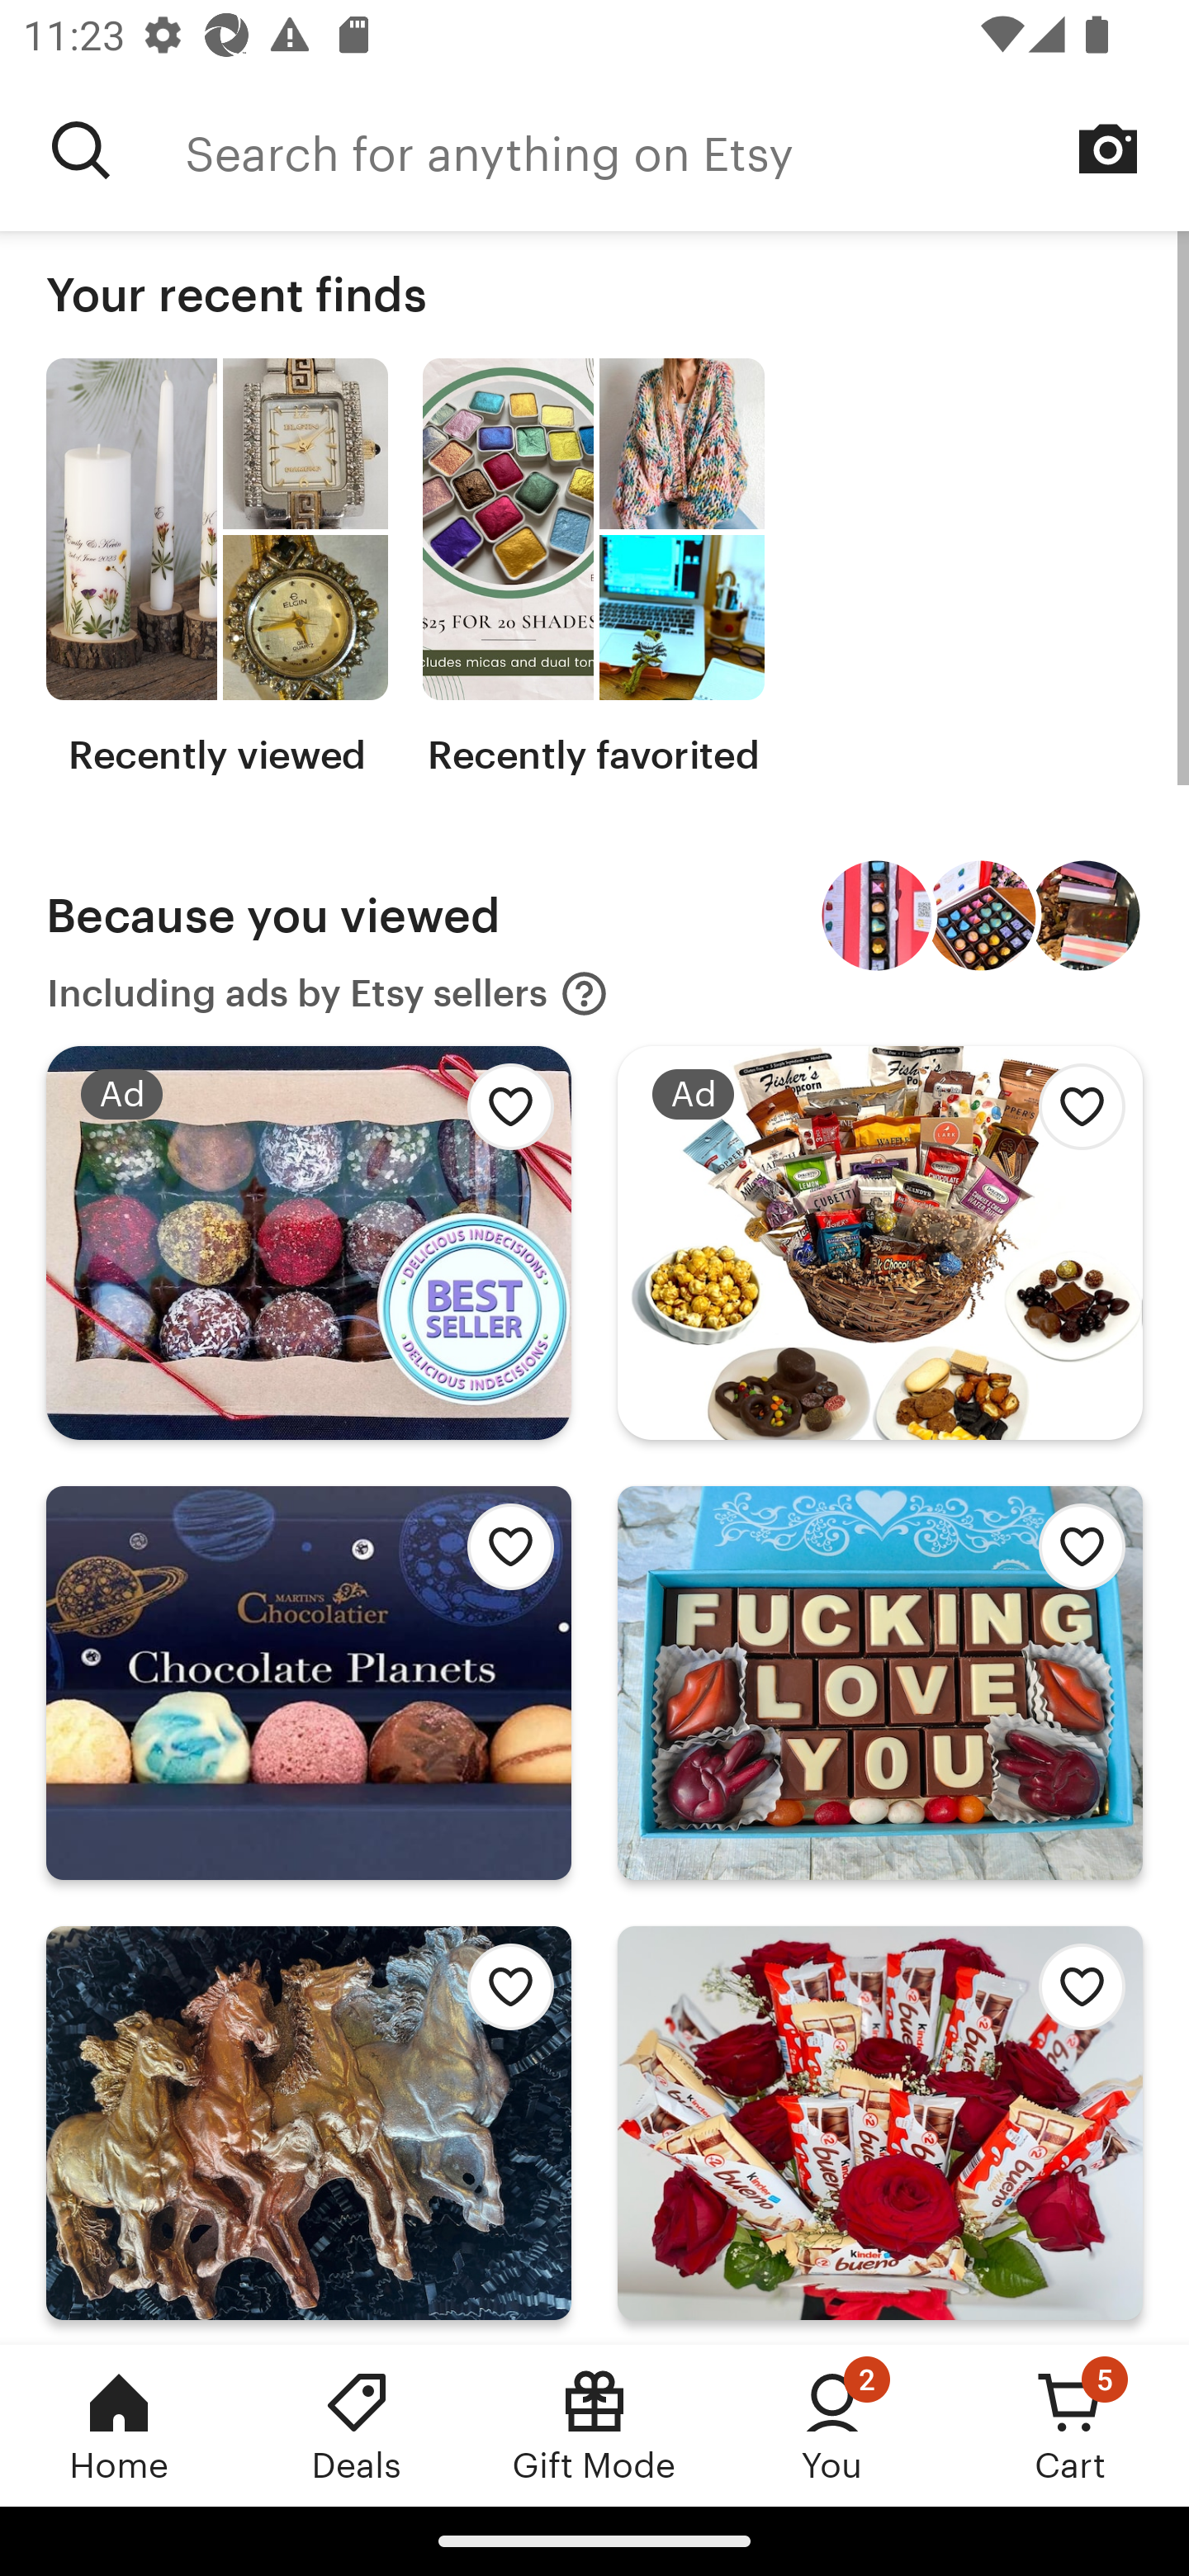  Describe the element at coordinates (1108, 149) in the screenshot. I see `Search by image` at that location.